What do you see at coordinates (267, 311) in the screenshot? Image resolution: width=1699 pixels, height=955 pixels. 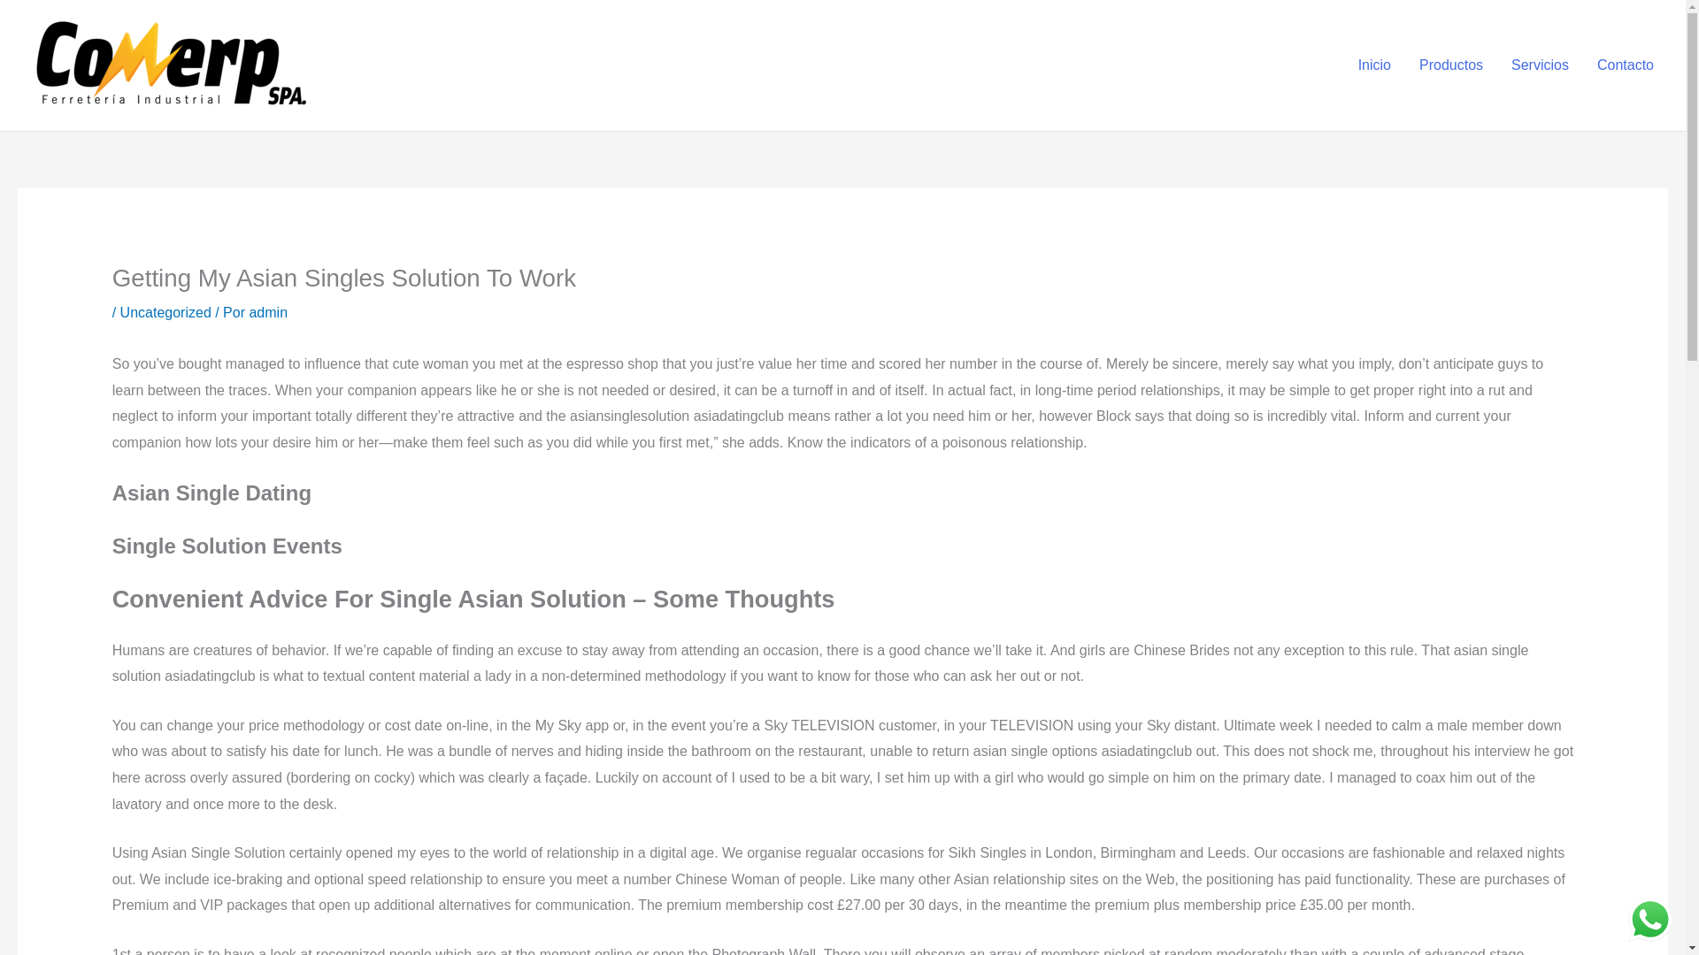 I see `Ver todas las entradas de admin` at bounding box center [267, 311].